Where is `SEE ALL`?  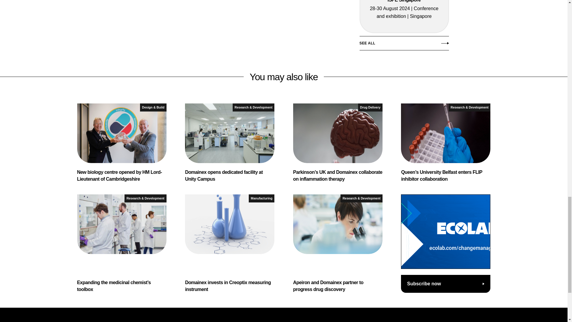
SEE ALL is located at coordinates (404, 45).